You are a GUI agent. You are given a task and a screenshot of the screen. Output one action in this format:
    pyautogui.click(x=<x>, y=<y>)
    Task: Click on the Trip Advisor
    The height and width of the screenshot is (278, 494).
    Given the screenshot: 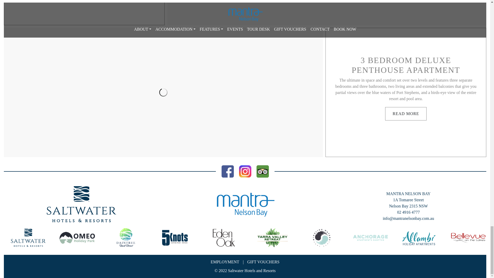 What is the action you would take?
    pyautogui.click(x=262, y=171)
    